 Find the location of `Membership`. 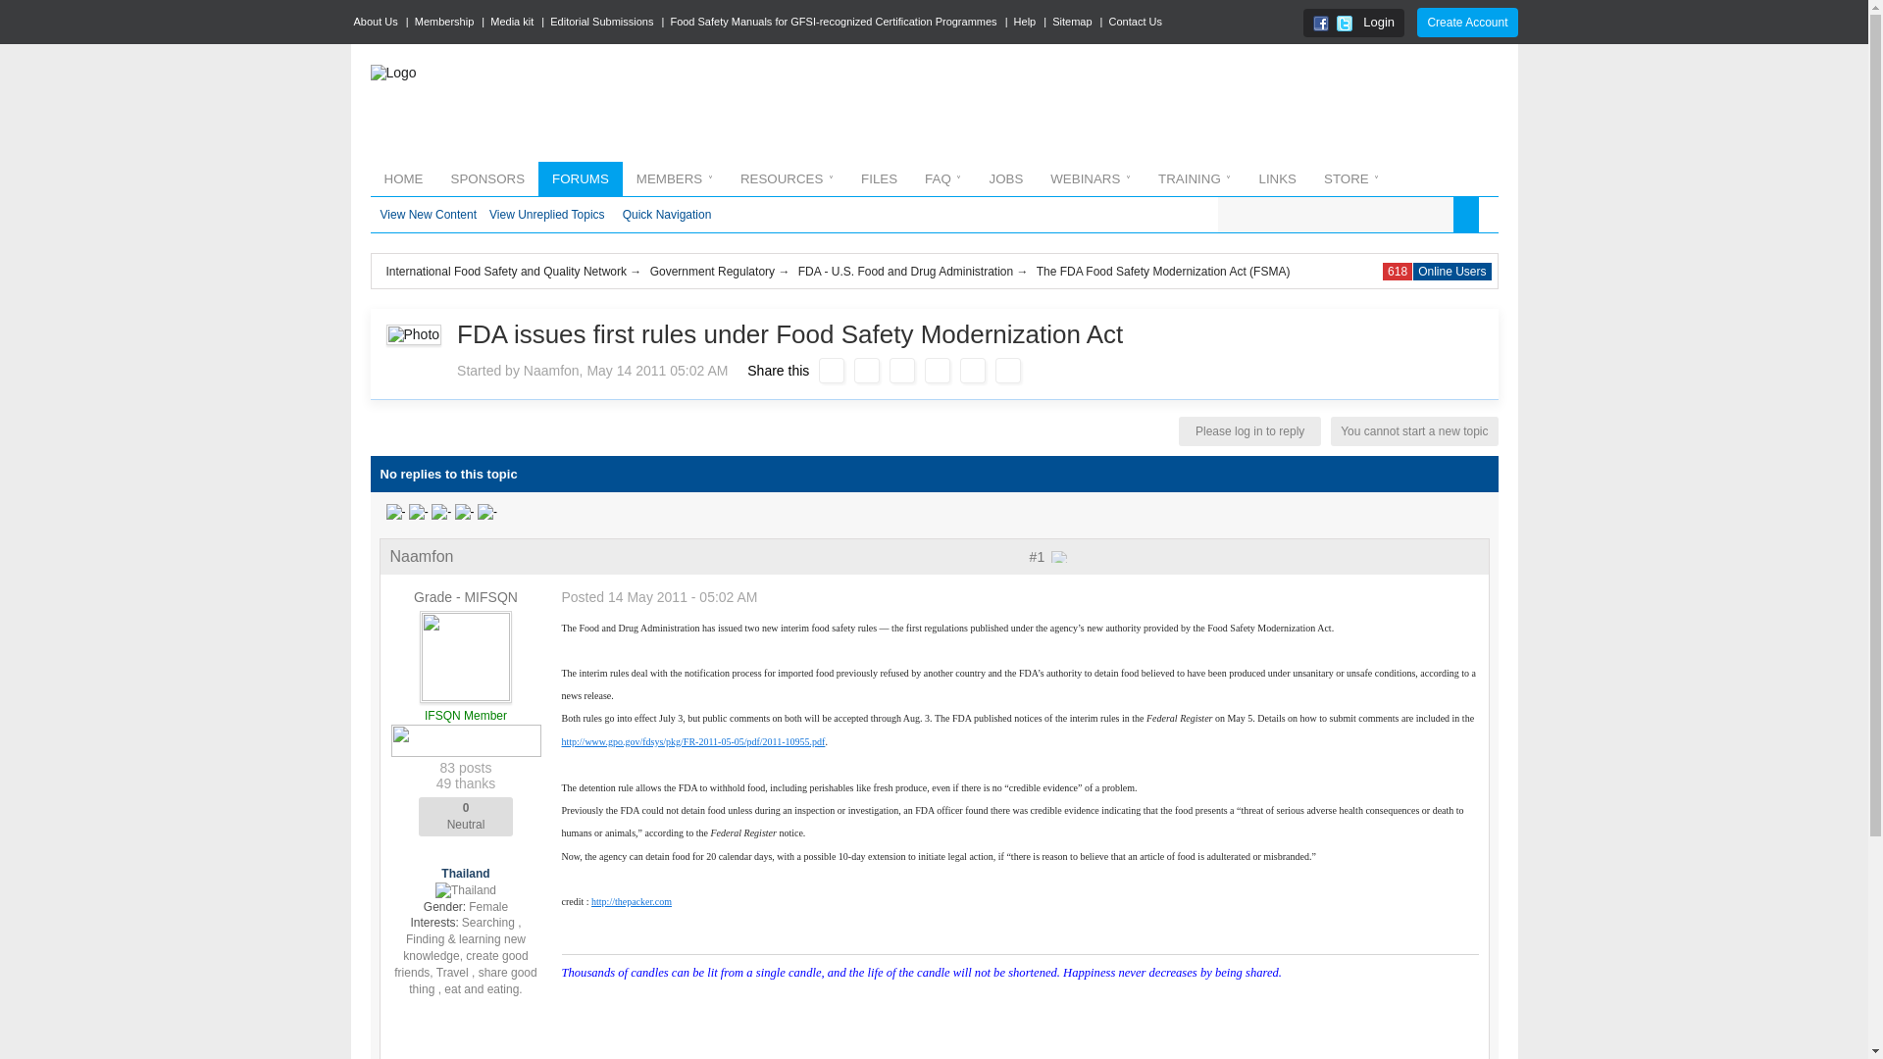

Membership is located at coordinates (445, 22).